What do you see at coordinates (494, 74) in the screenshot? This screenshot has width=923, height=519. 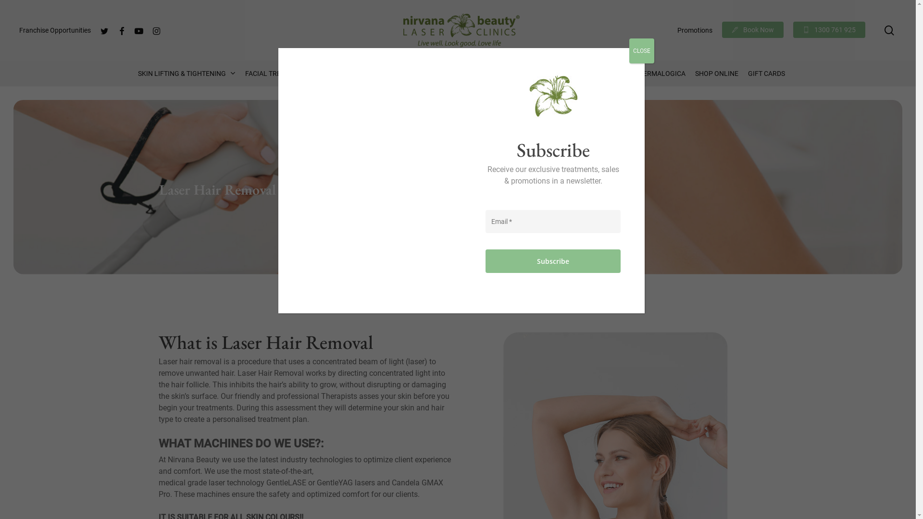 I see `COSMETIC INJECTABLES / THREADS` at bounding box center [494, 74].